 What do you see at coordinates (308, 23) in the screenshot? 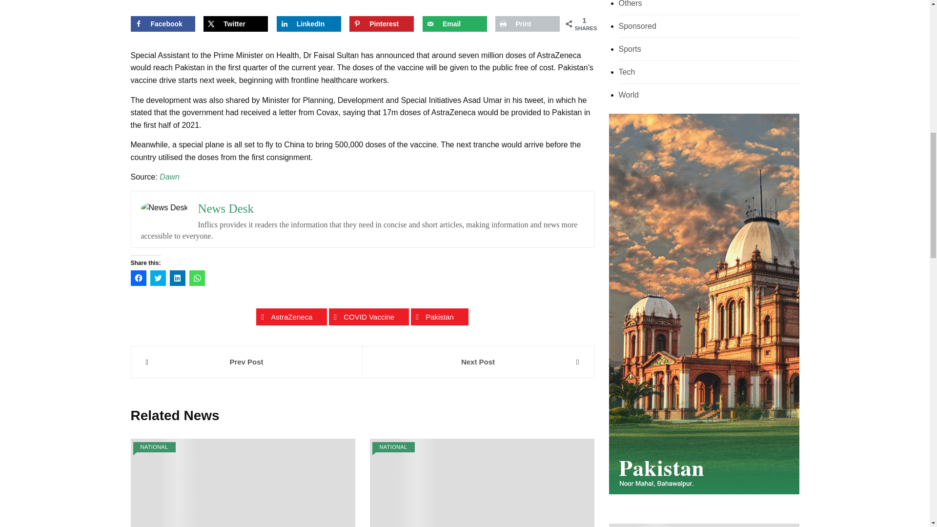
I see `LinkedIn` at bounding box center [308, 23].